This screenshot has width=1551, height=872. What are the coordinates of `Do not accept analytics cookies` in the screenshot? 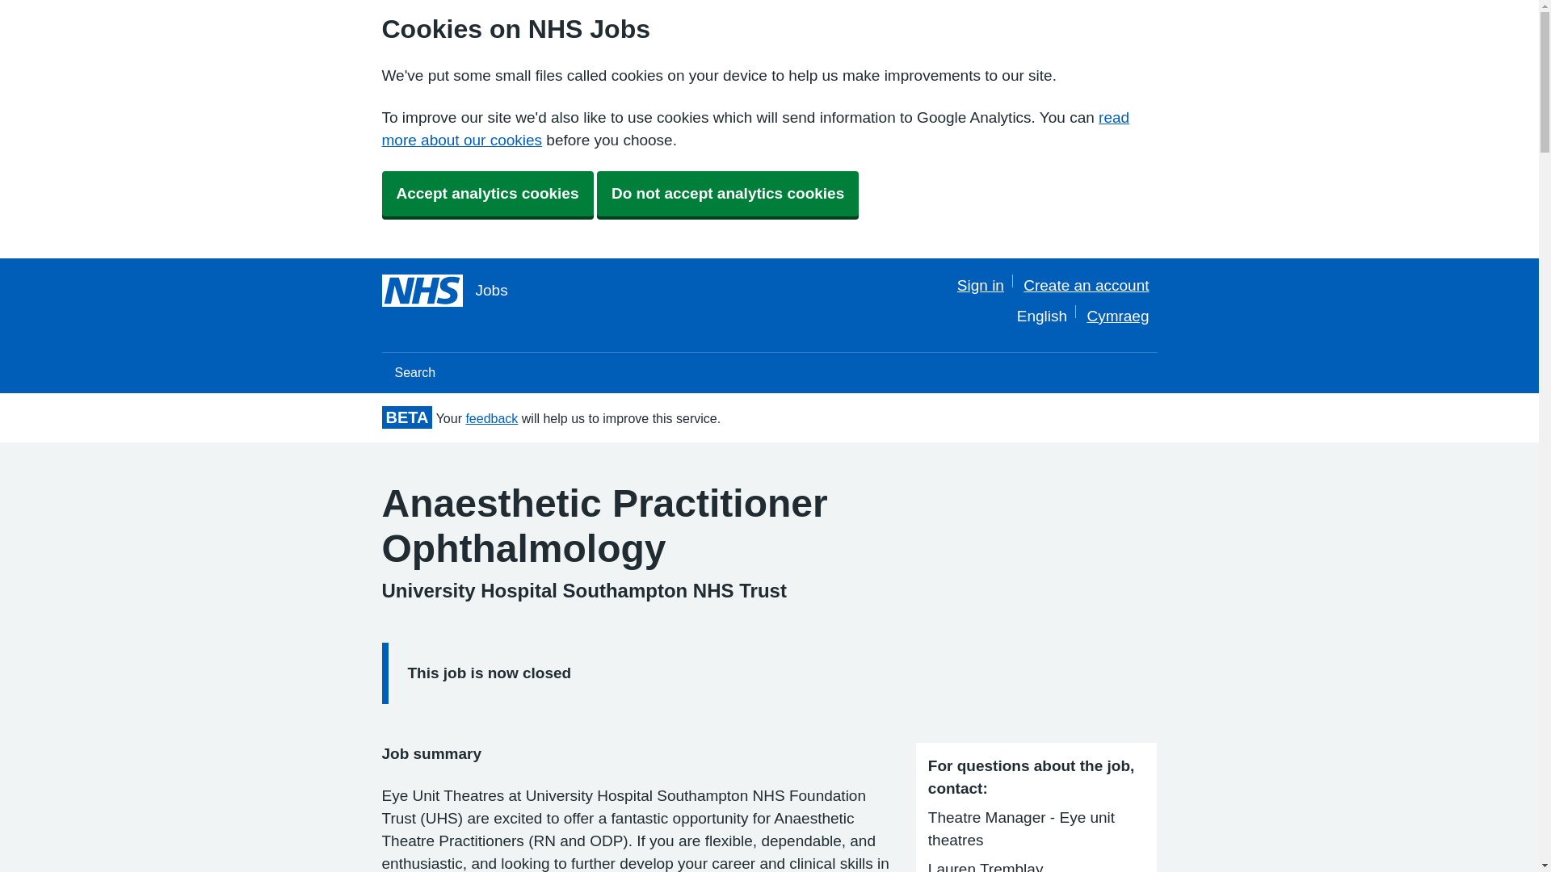 It's located at (728, 193).